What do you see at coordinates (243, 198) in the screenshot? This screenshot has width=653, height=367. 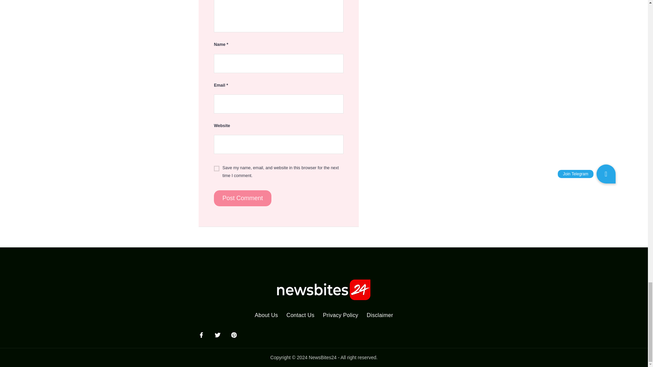 I see `Post Comment` at bounding box center [243, 198].